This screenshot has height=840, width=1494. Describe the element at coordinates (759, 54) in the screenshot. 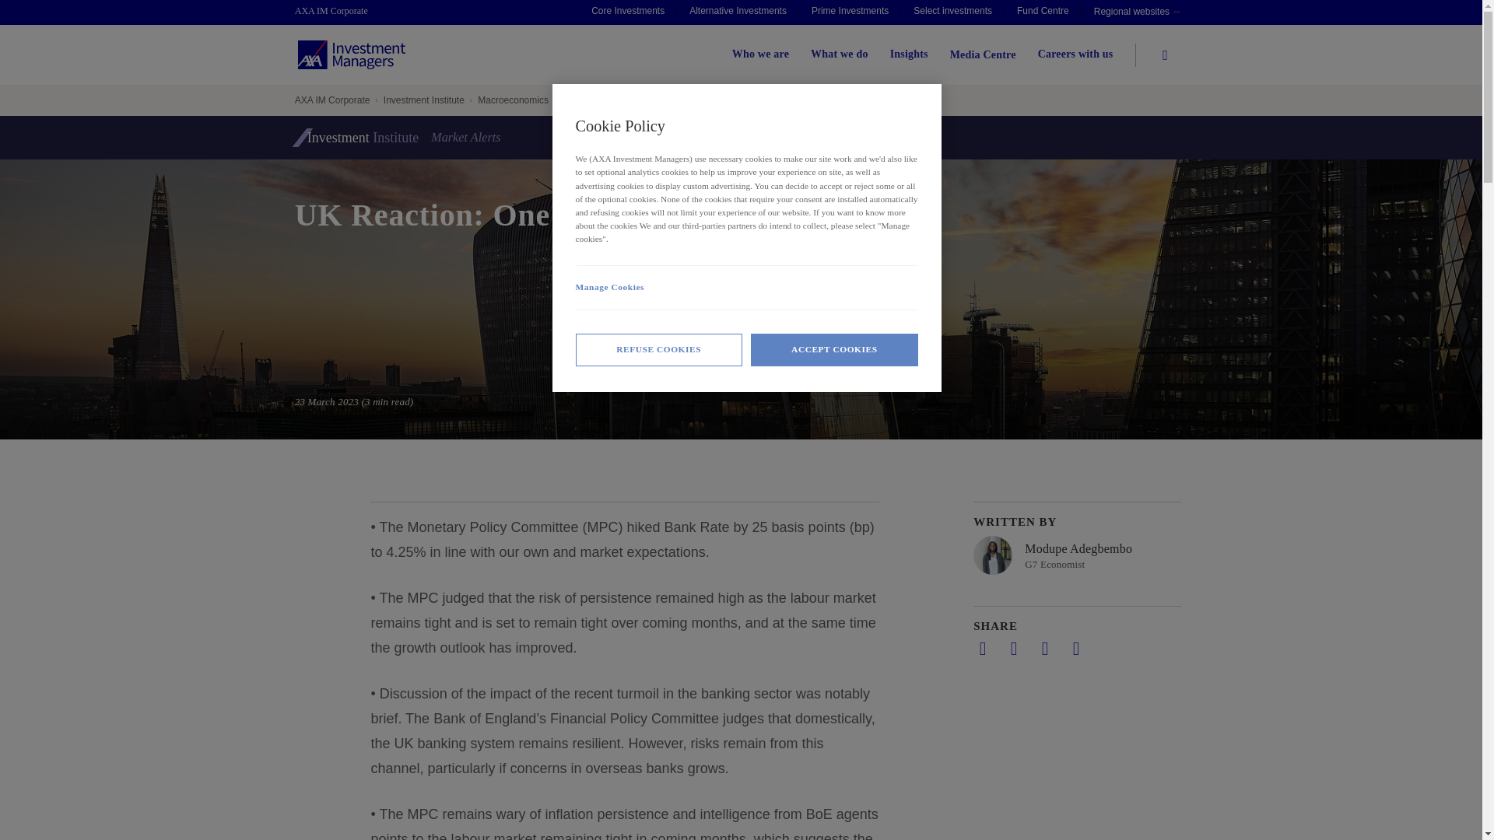

I see `Who we are` at that location.